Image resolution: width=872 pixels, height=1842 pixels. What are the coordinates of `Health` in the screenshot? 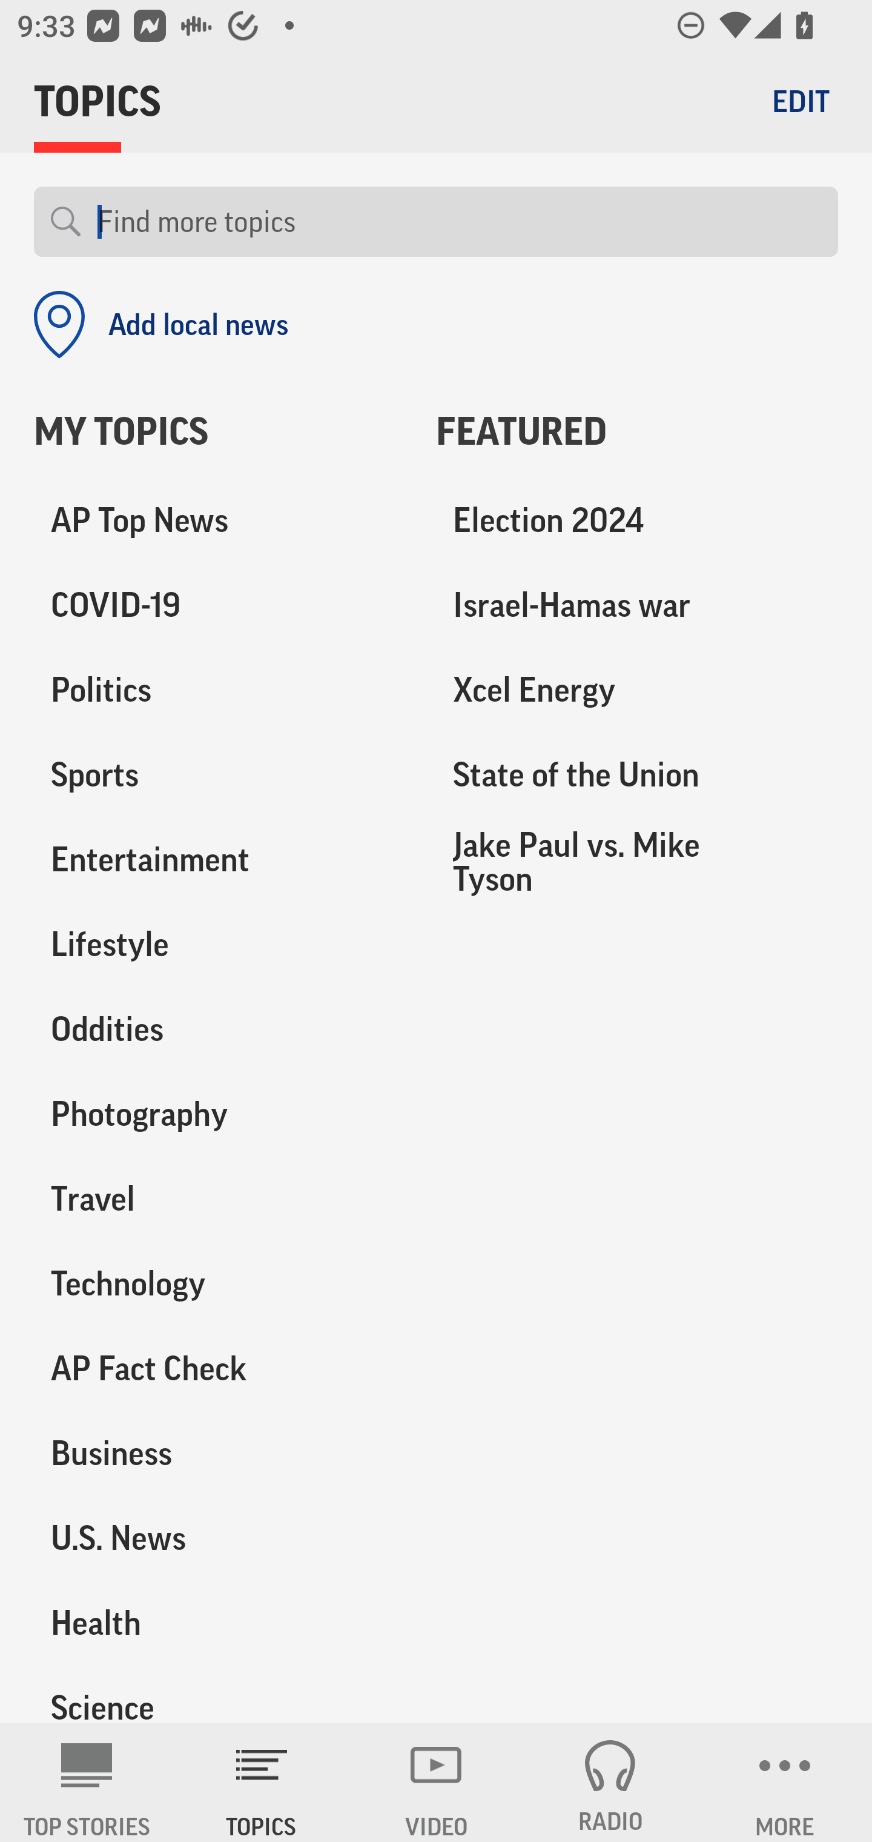 It's located at (218, 1623).